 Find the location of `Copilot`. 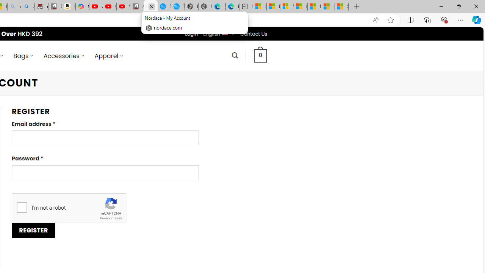

Copilot is located at coordinates (82, 7).